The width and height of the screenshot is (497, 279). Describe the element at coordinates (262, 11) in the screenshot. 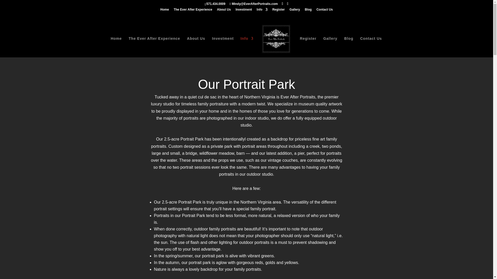

I see `Info` at that location.